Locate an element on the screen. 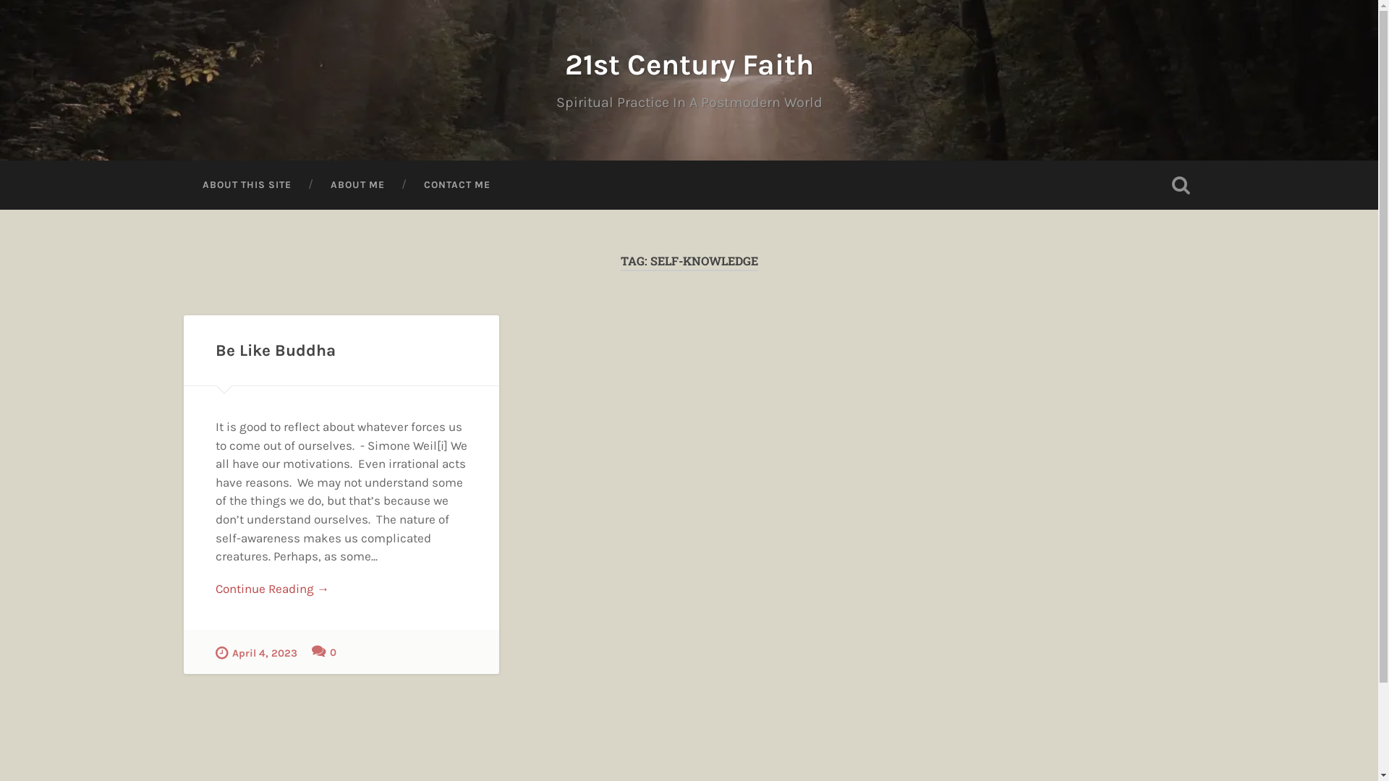  Be Like Buddha is located at coordinates (276, 350).